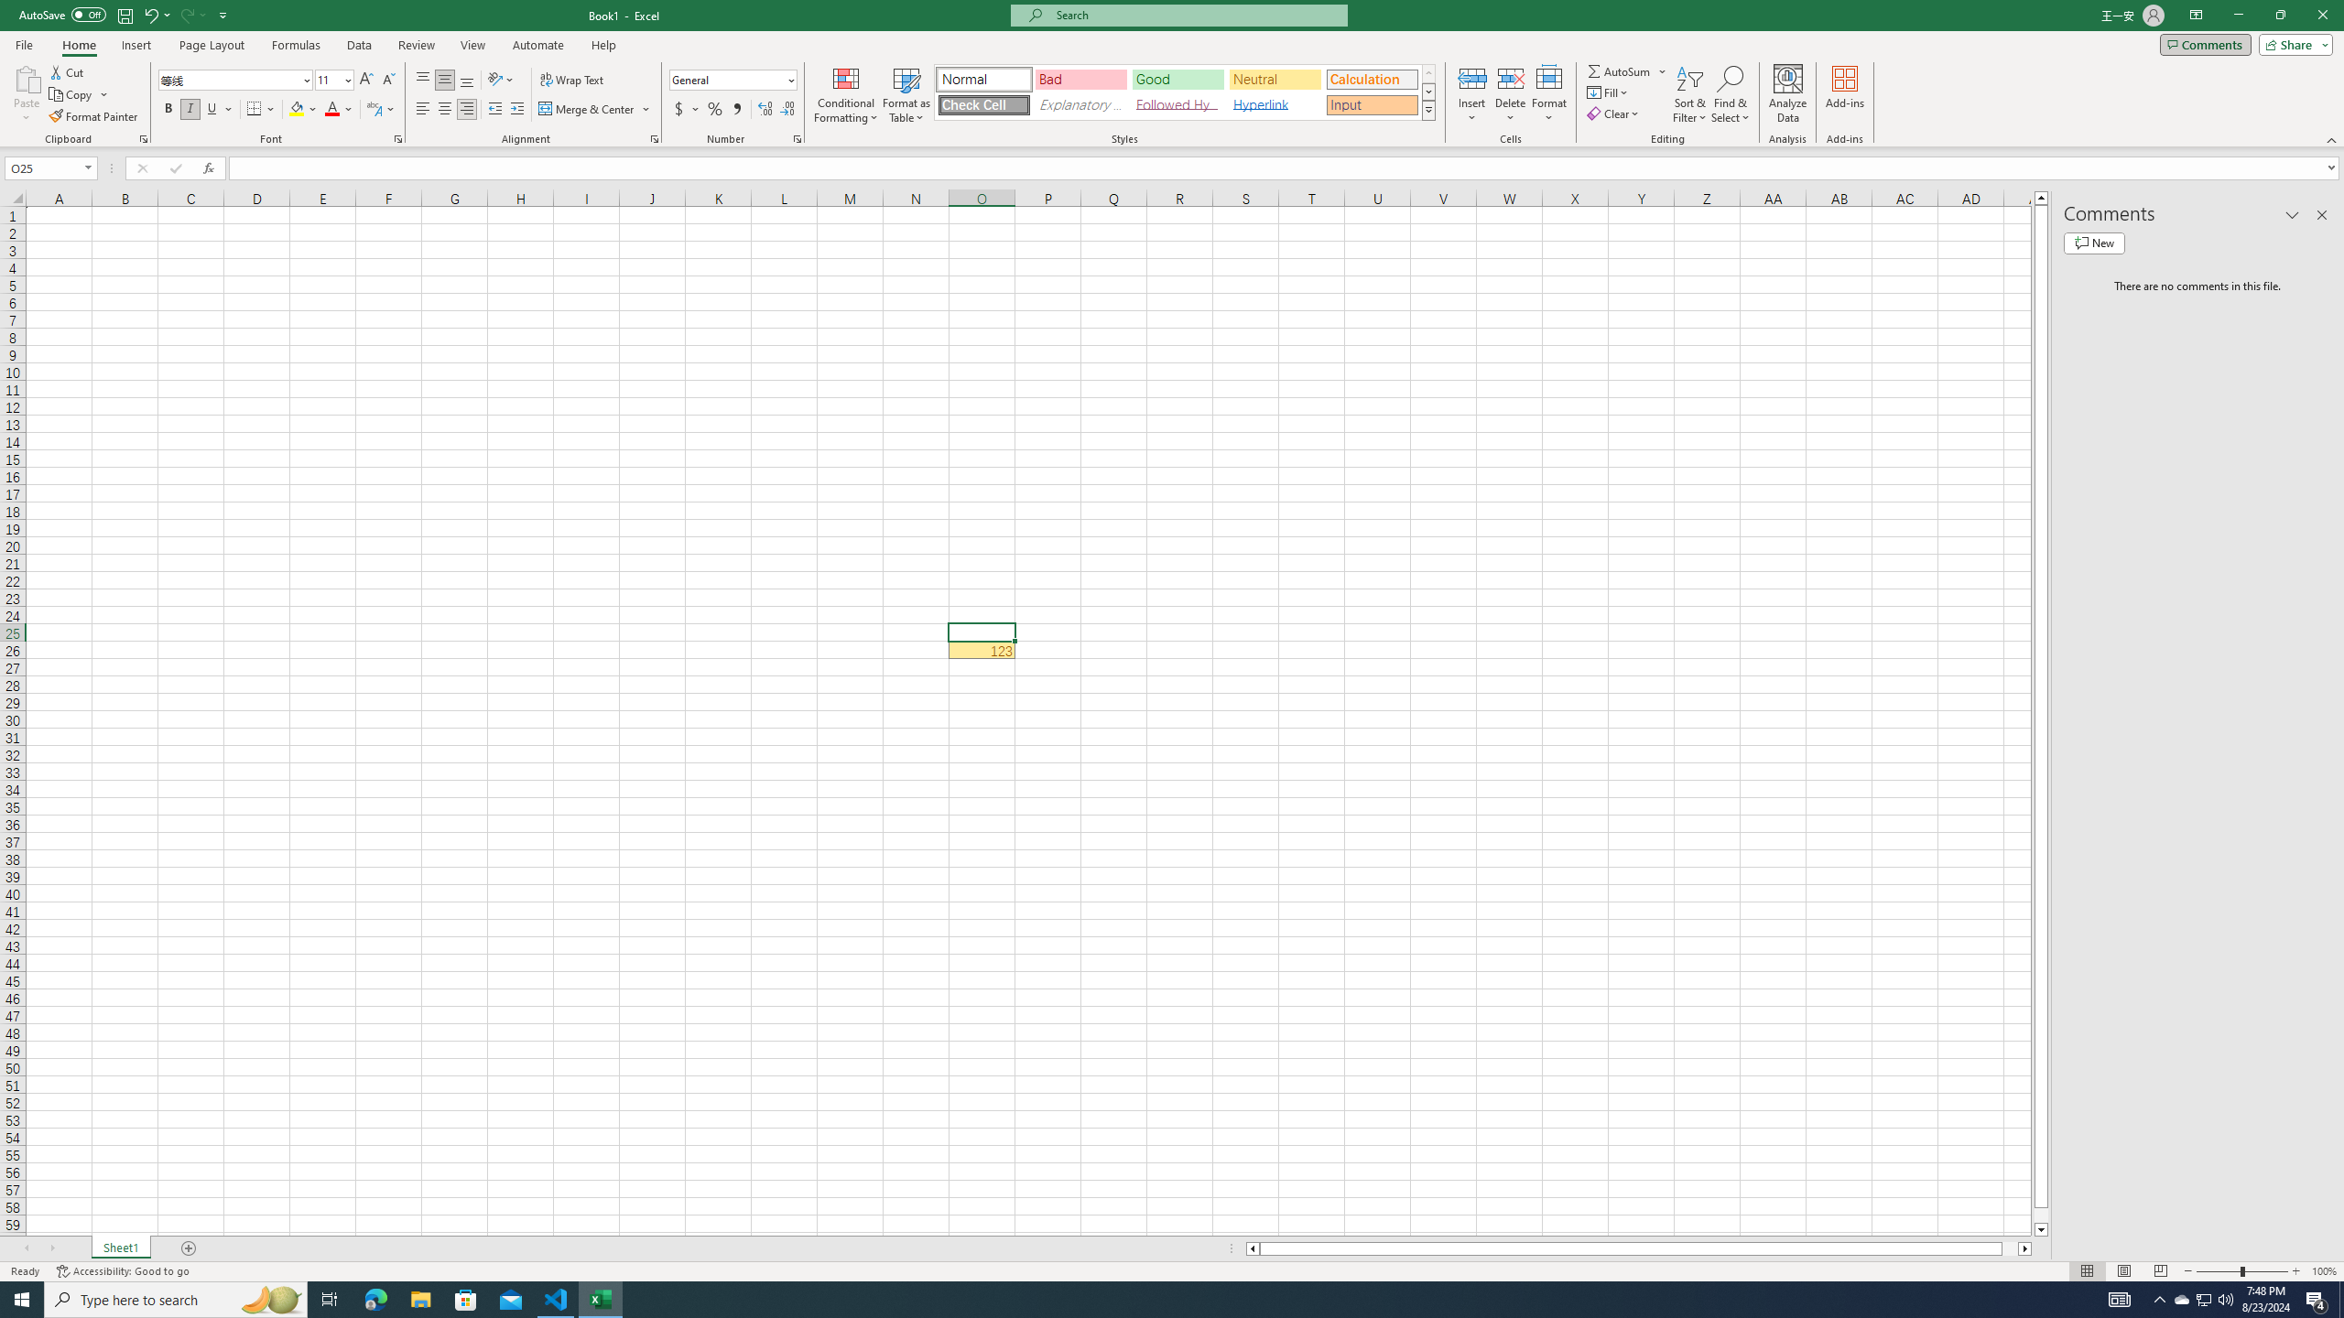 The width and height of the screenshot is (2344, 1318). I want to click on Row Down, so click(1428, 92).